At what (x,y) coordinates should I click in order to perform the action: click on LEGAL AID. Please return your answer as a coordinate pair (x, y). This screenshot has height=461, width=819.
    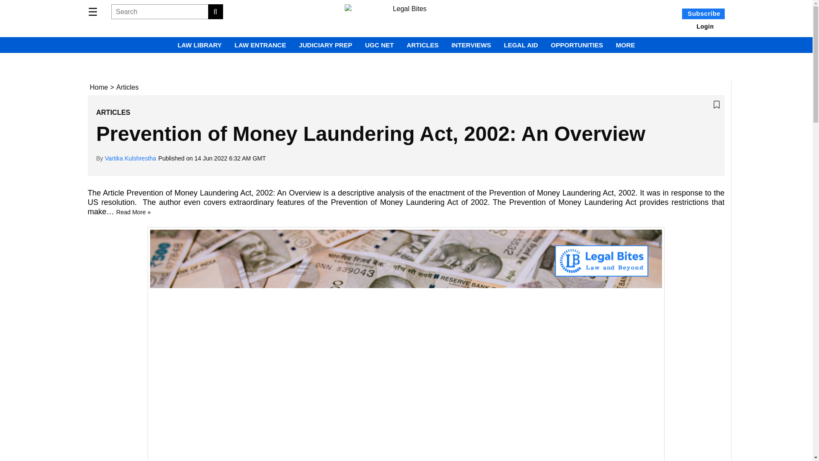
    Looking at the image, I should click on (520, 45).